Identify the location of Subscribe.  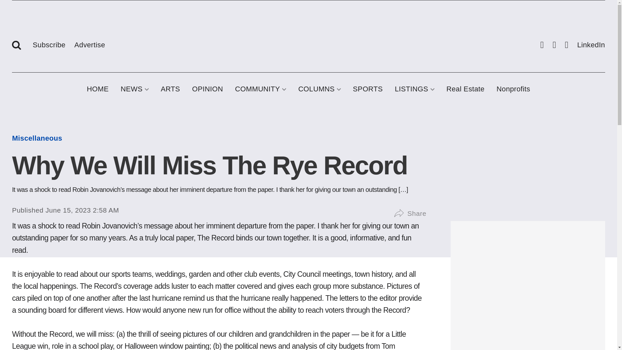
(49, 43).